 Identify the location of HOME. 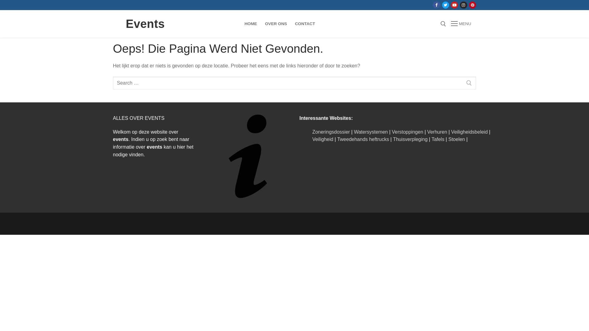
(251, 24).